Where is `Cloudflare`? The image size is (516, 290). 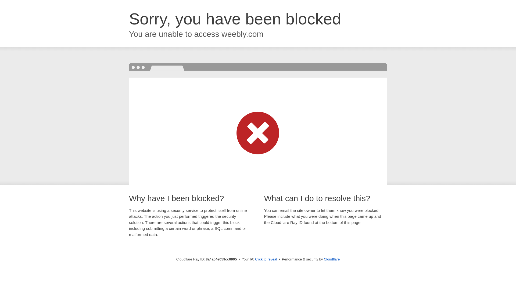
Cloudflare is located at coordinates (332, 259).